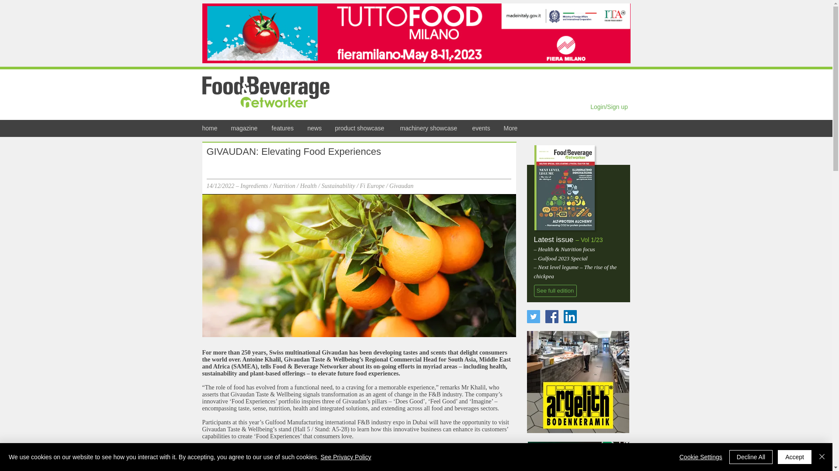 The image size is (839, 471). What do you see at coordinates (361, 128) in the screenshot?
I see `product showcase` at bounding box center [361, 128].